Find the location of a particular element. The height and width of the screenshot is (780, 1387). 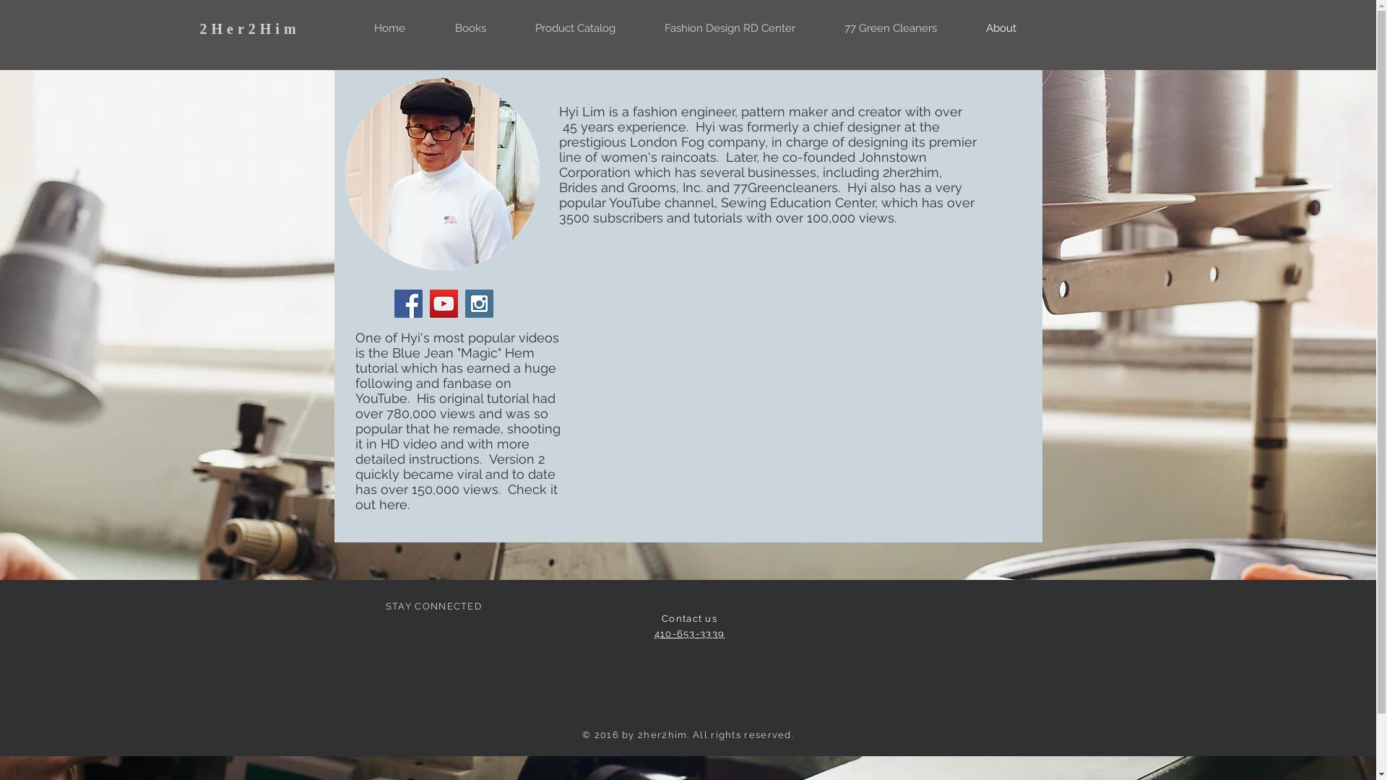

Home is located at coordinates (390, 28).